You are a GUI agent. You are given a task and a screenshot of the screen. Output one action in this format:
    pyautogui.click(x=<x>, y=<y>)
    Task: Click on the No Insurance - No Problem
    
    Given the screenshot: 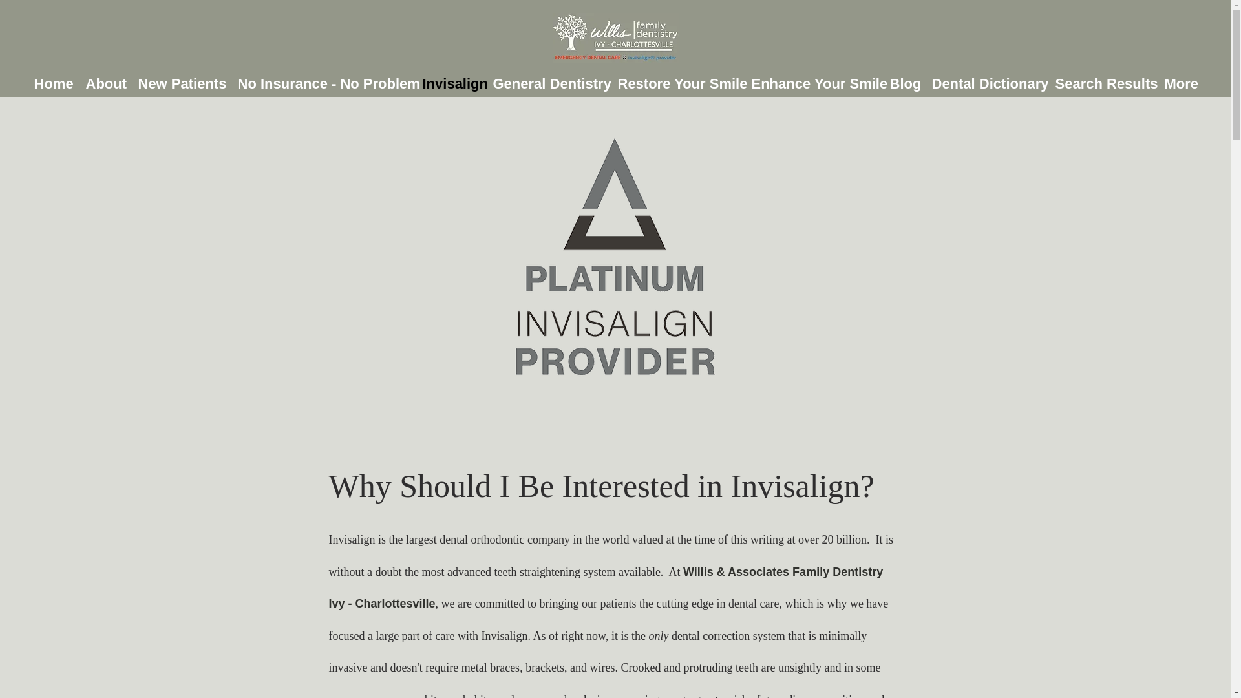 What is the action you would take?
    pyautogui.click(x=323, y=84)
    